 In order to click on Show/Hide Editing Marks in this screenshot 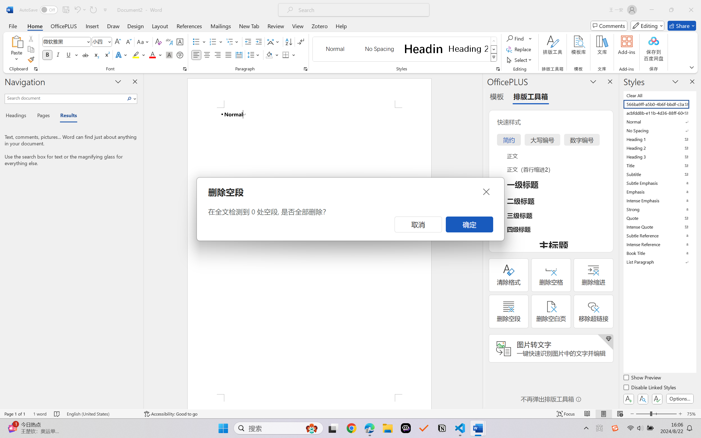, I will do `click(301, 42)`.